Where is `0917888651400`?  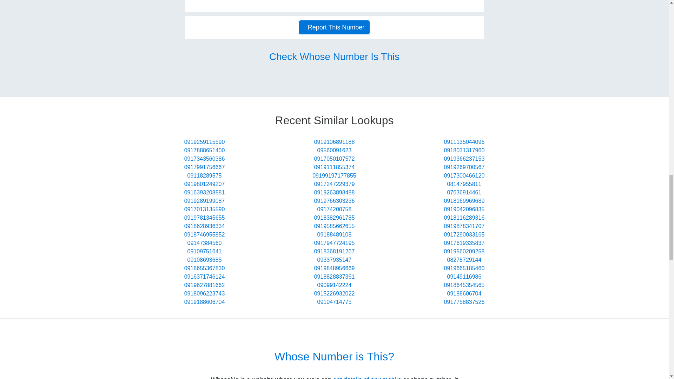
0917888651400 is located at coordinates (204, 150).